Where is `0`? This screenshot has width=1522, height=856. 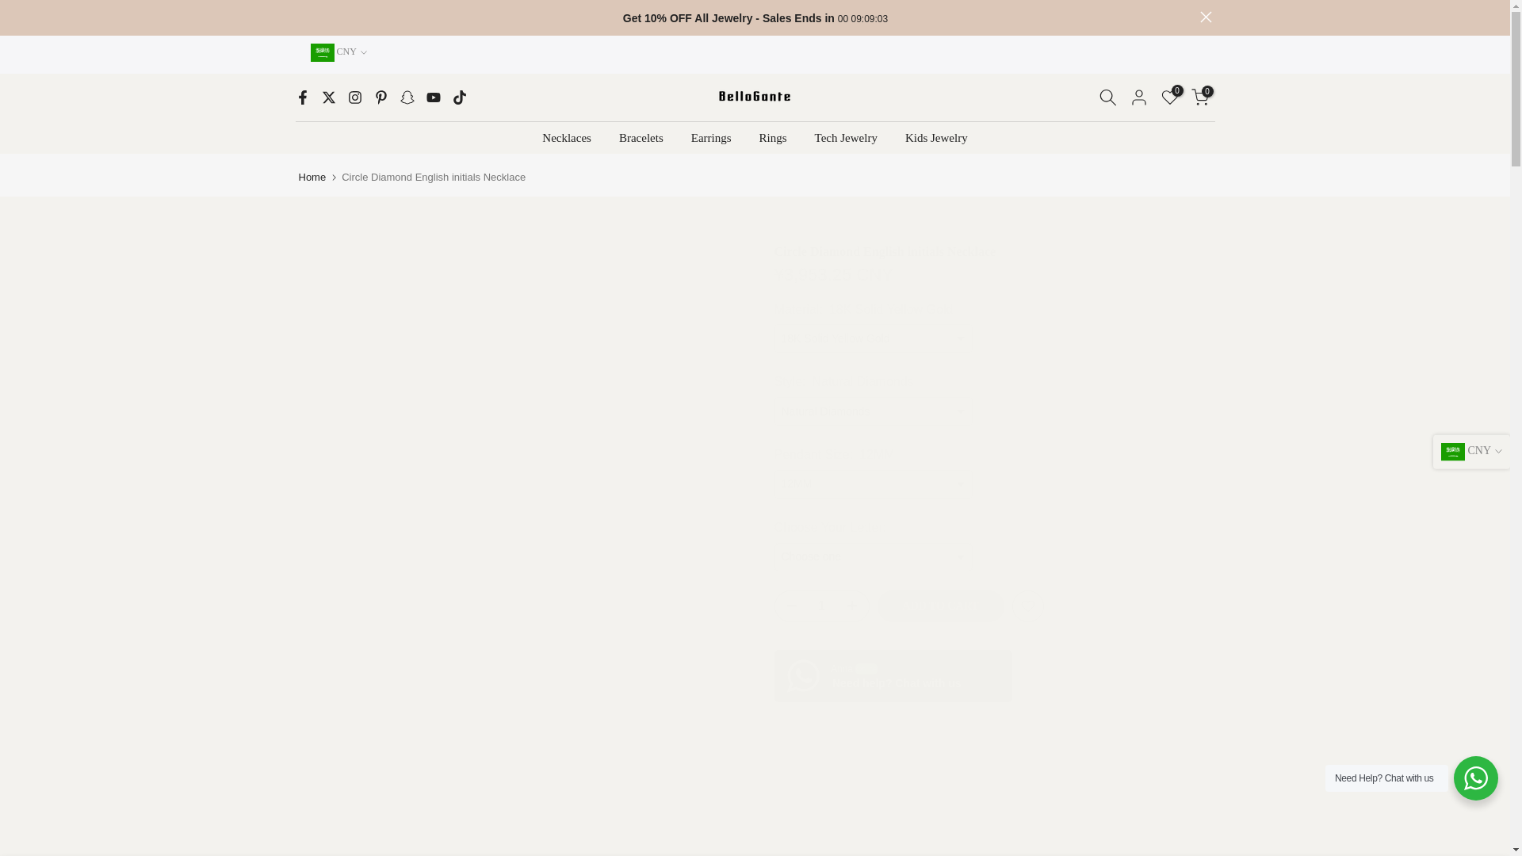 0 is located at coordinates (1199, 97).